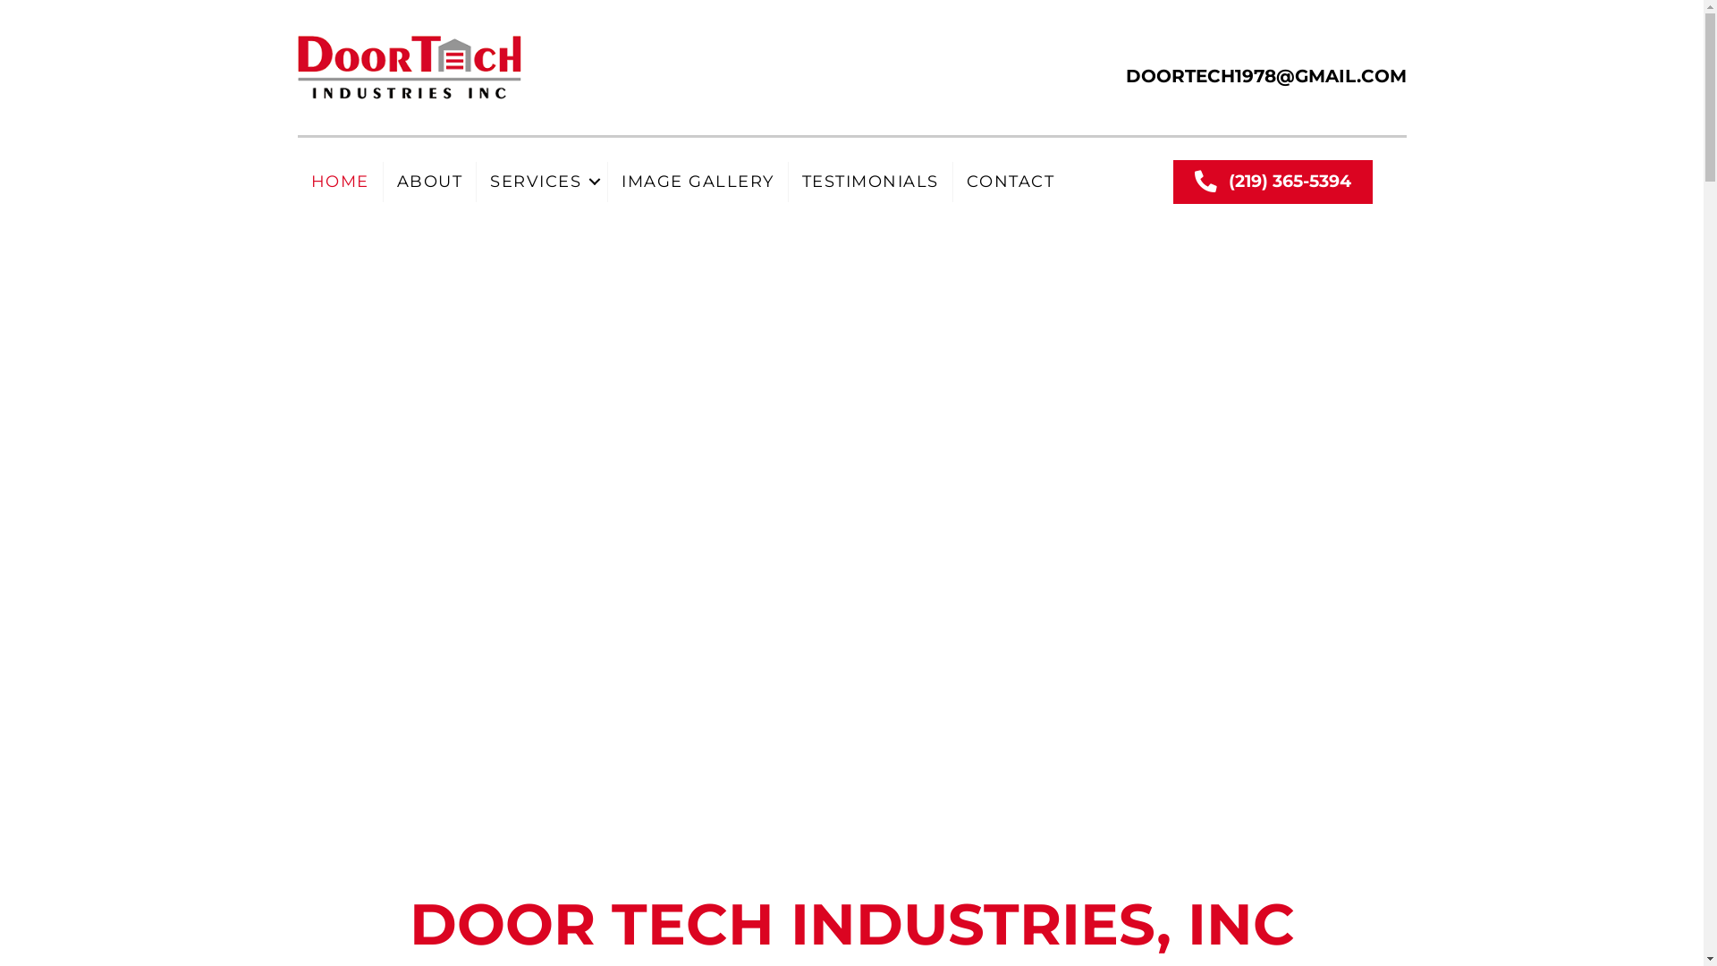 The height and width of the screenshot is (966, 1717). What do you see at coordinates (871, 182) in the screenshot?
I see `TESTIMONIALS` at bounding box center [871, 182].